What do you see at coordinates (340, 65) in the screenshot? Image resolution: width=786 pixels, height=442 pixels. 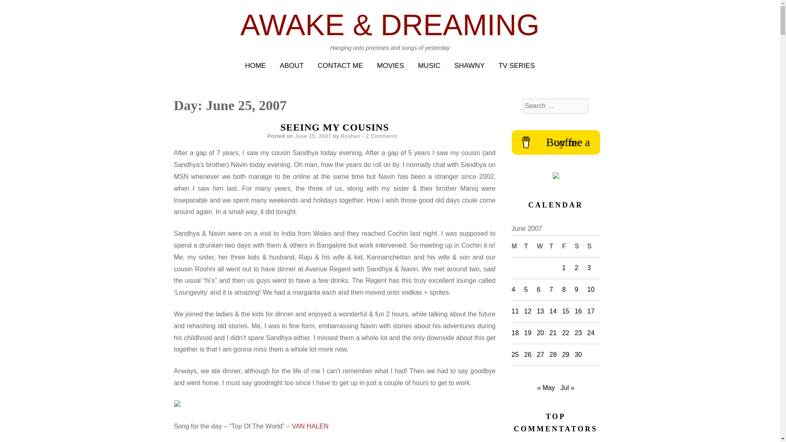 I see `CONTACT ME` at bounding box center [340, 65].